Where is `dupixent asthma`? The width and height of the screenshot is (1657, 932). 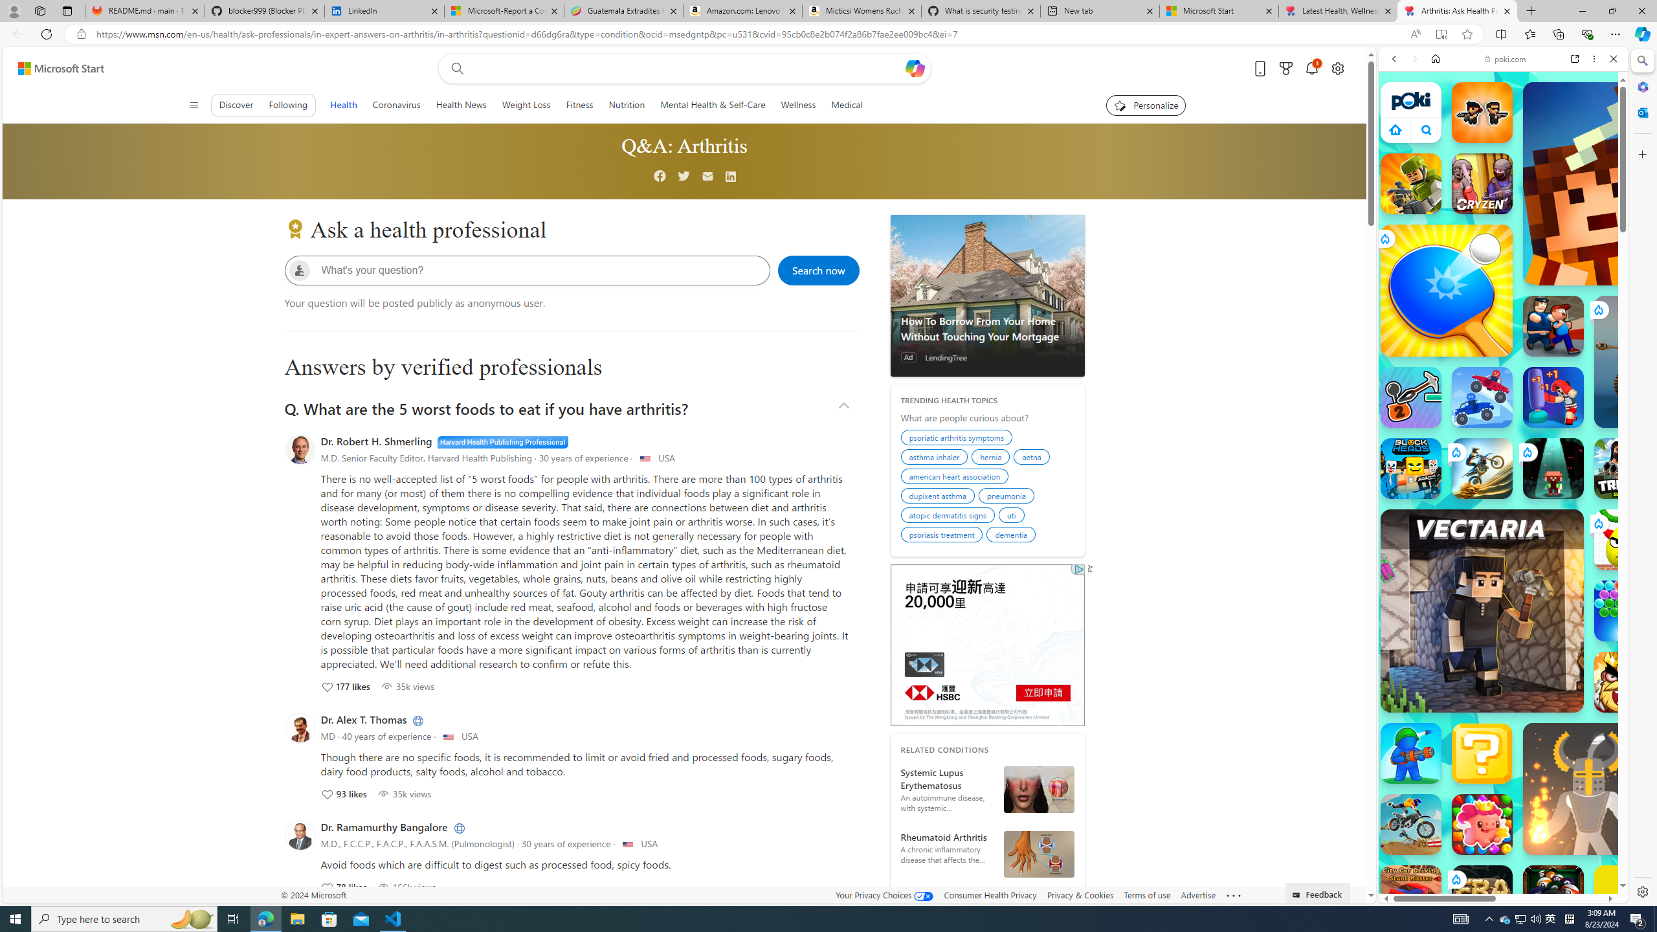
dupixent asthma is located at coordinates (939, 497).